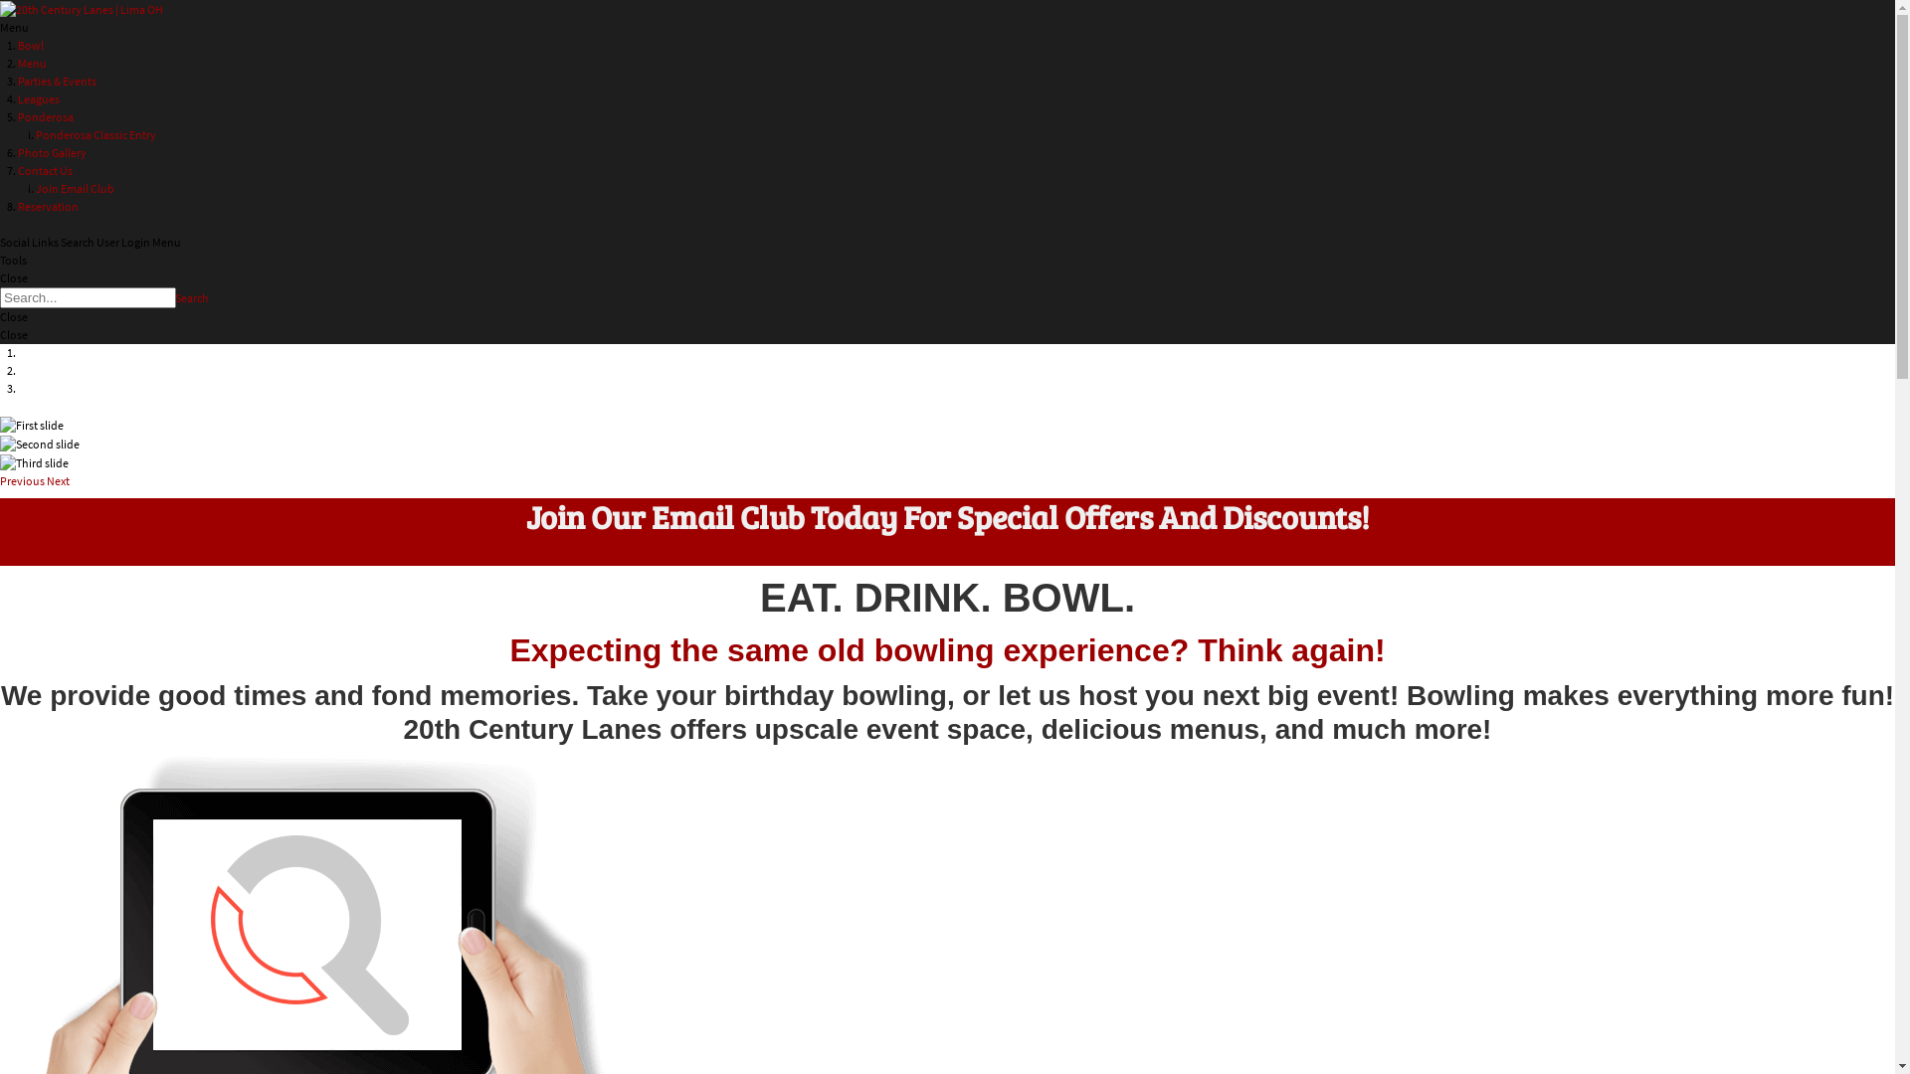 The width and height of the screenshot is (1910, 1074). What do you see at coordinates (32, 64) in the screenshot?
I see `Menu` at bounding box center [32, 64].